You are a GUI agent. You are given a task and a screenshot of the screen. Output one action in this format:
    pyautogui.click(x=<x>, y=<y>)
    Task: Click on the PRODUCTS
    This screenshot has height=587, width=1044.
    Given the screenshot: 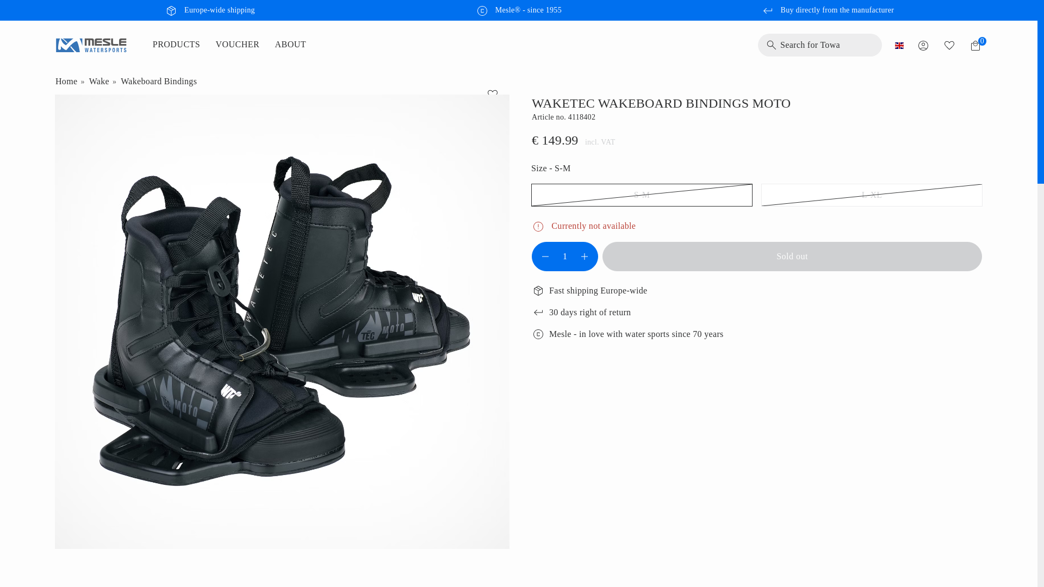 What is the action you would take?
    pyautogui.click(x=183, y=45)
    